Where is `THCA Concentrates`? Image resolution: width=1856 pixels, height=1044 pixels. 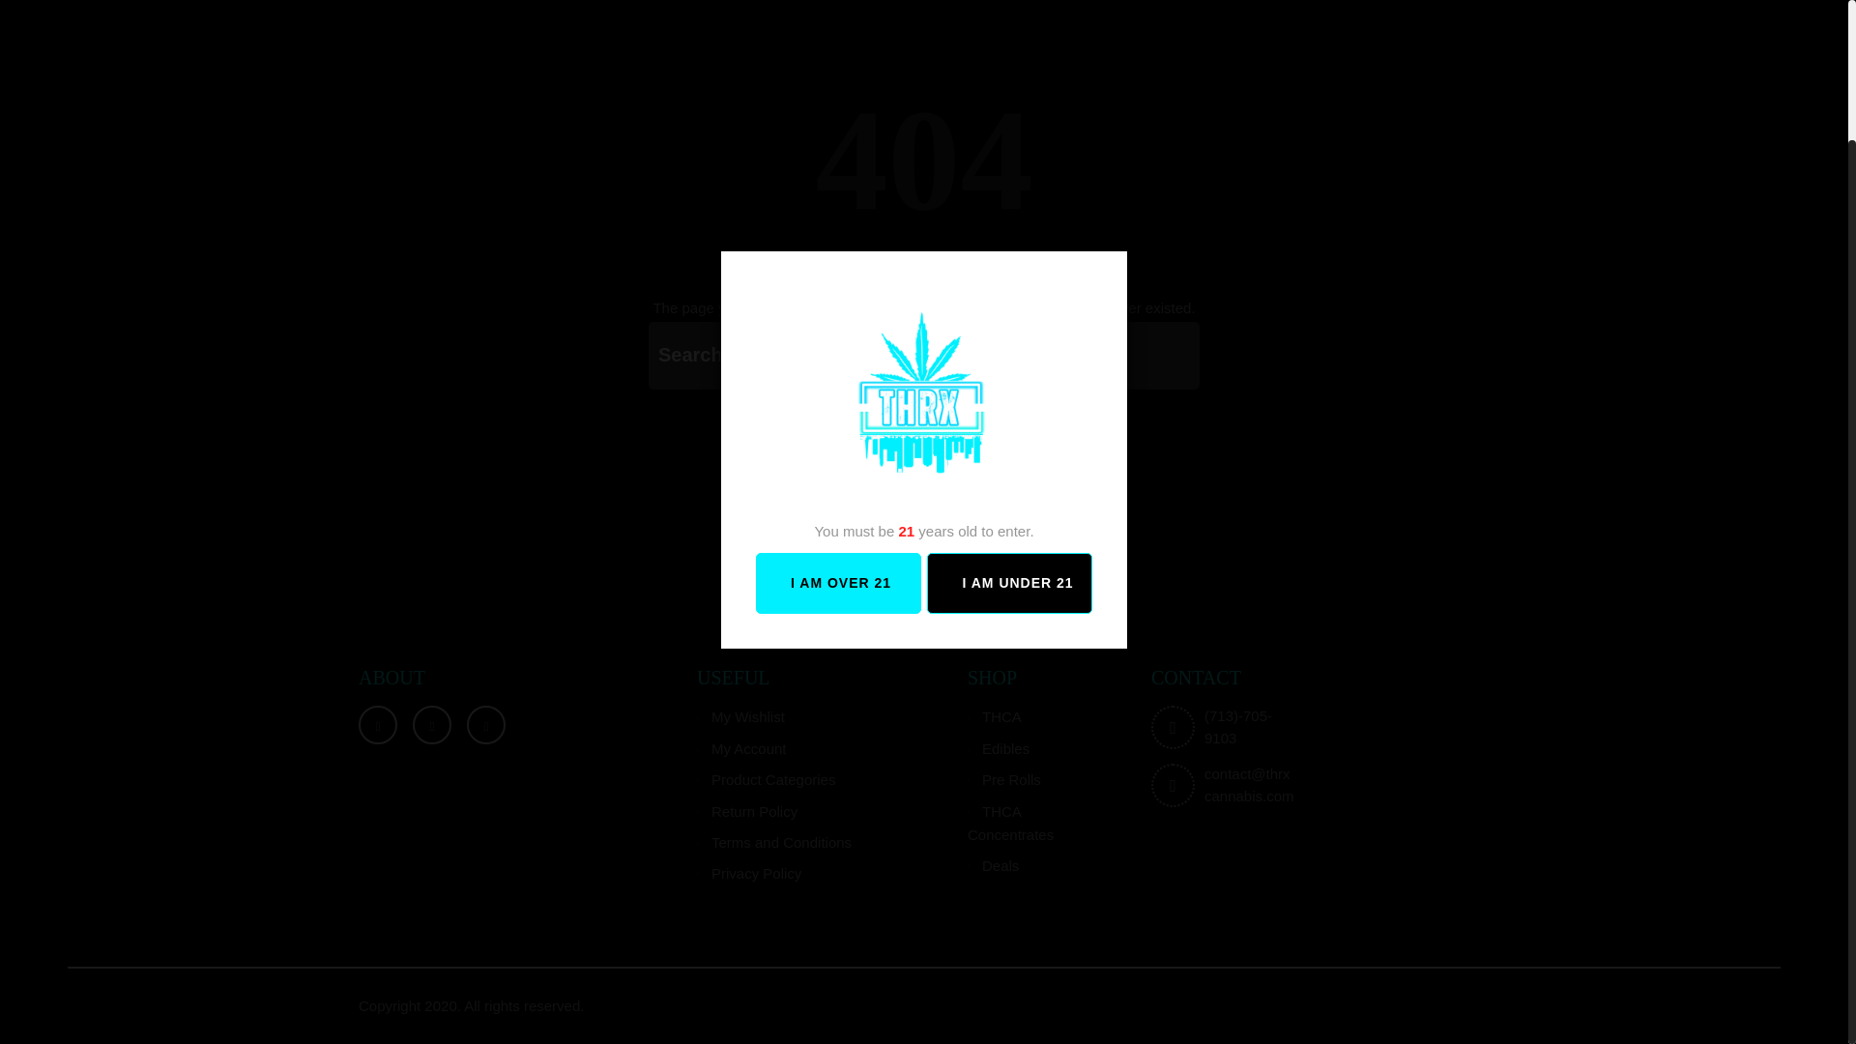 THCA Concentrates is located at coordinates (1010, 822).